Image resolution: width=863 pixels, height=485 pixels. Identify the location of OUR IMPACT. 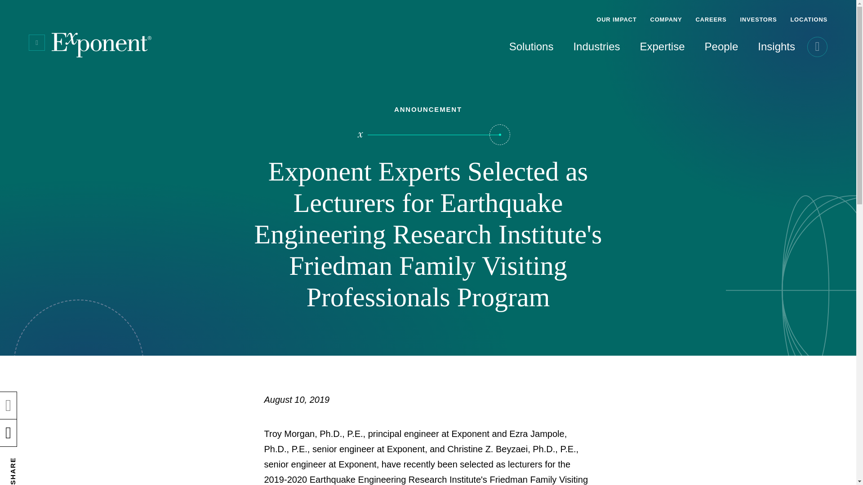
(616, 13).